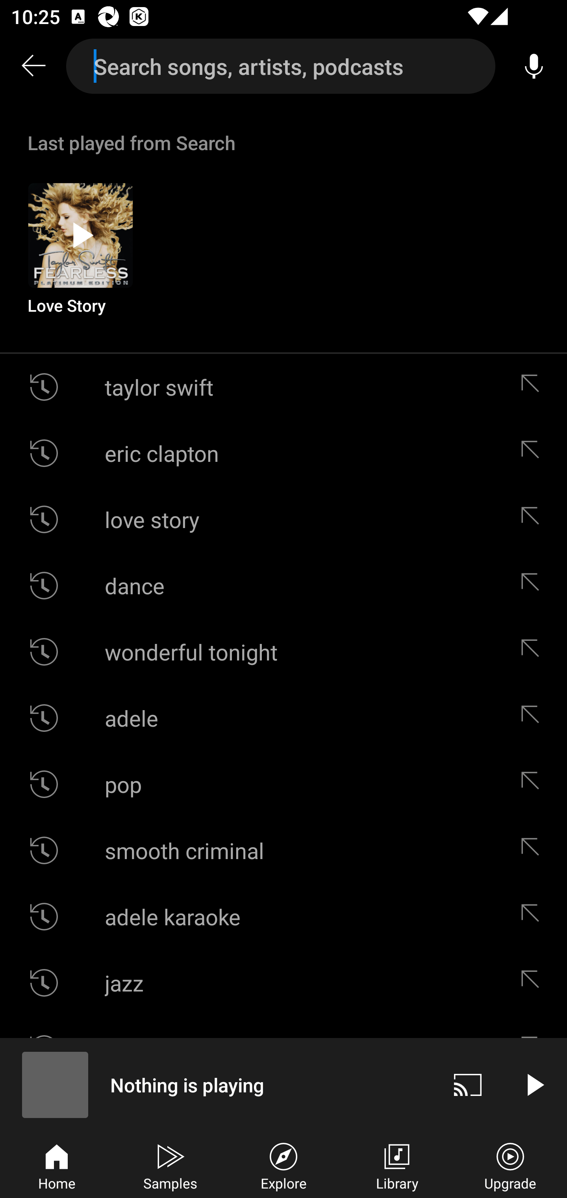 The width and height of the screenshot is (567, 1198). What do you see at coordinates (283, 387) in the screenshot?
I see `taylor swift Edit suggestion taylor swift` at bounding box center [283, 387].